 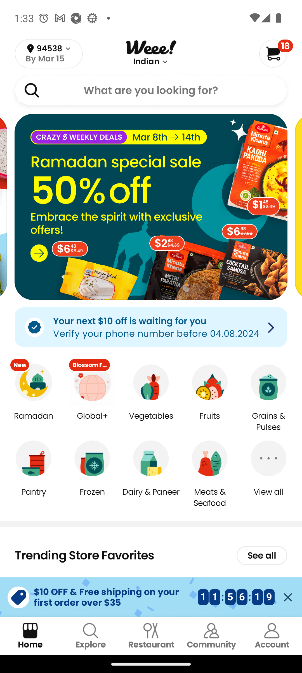 I want to click on Vegetables, so click(x=151, y=422).